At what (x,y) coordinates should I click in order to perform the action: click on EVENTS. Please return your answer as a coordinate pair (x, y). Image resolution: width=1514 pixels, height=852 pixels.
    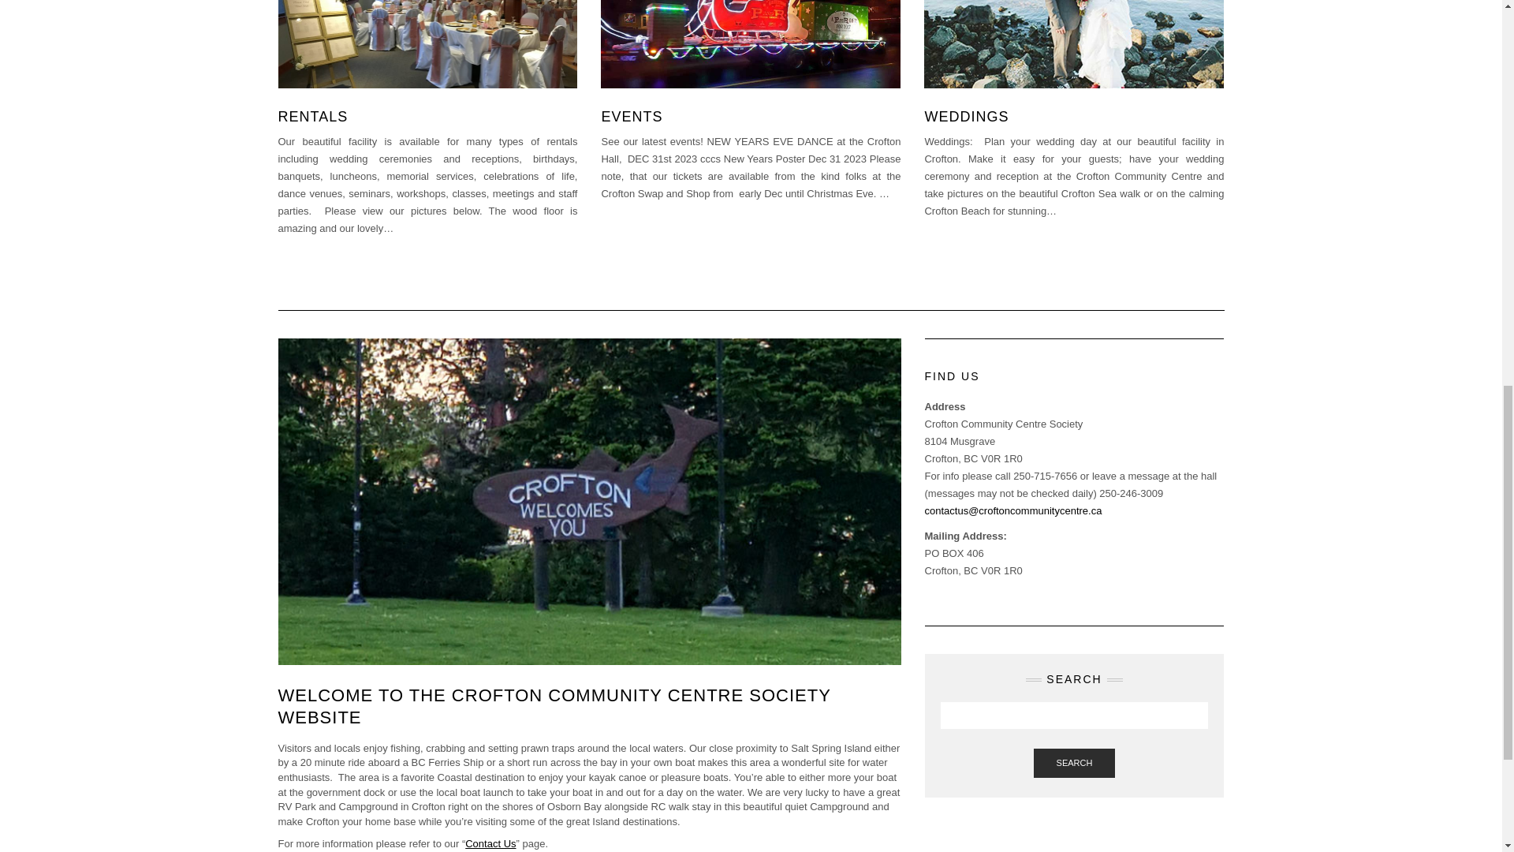
    Looking at the image, I should click on (632, 117).